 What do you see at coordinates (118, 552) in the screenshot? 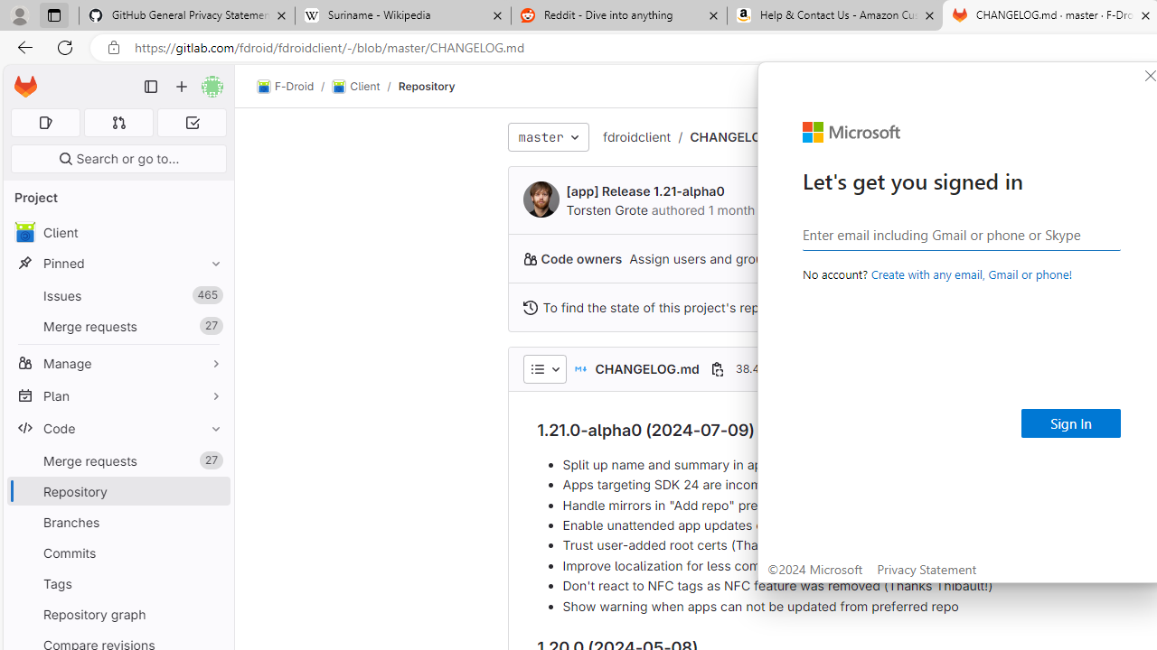
I see `Commits` at bounding box center [118, 552].